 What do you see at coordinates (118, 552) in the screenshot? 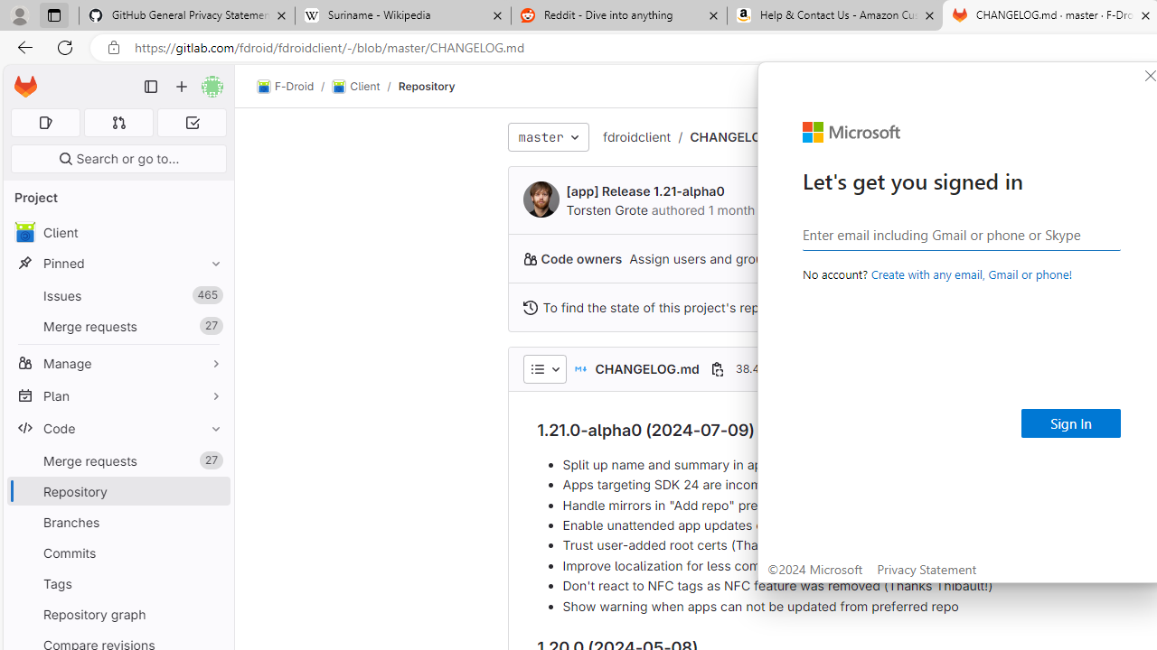
I see `Commits` at bounding box center [118, 552].